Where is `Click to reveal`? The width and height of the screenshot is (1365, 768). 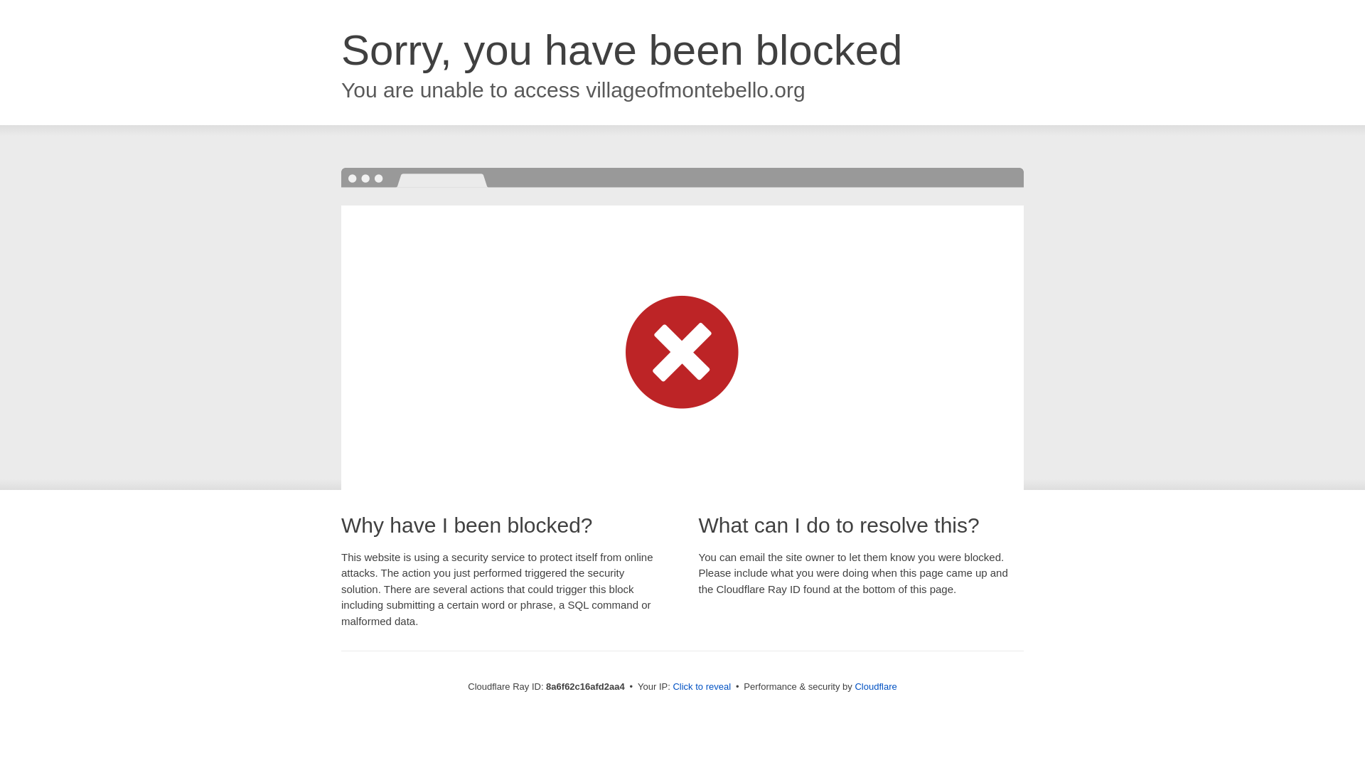 Click to reveal is located at coordinates (701, 687).